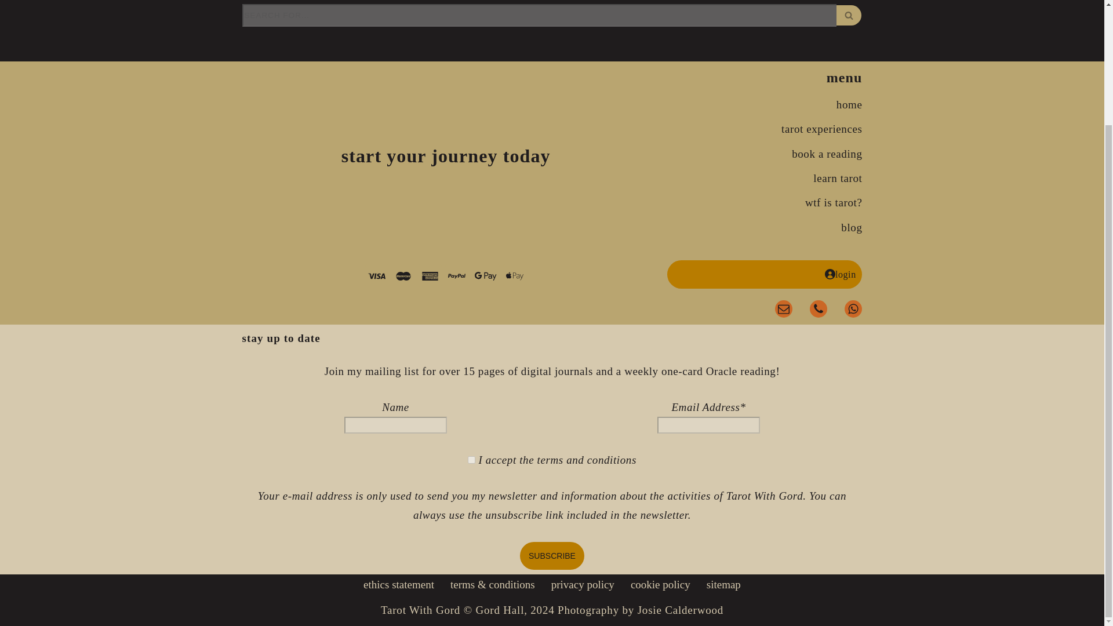 This screenshot has height=626, width=1113. I want to click on WhatsApp, so click(853, 308).